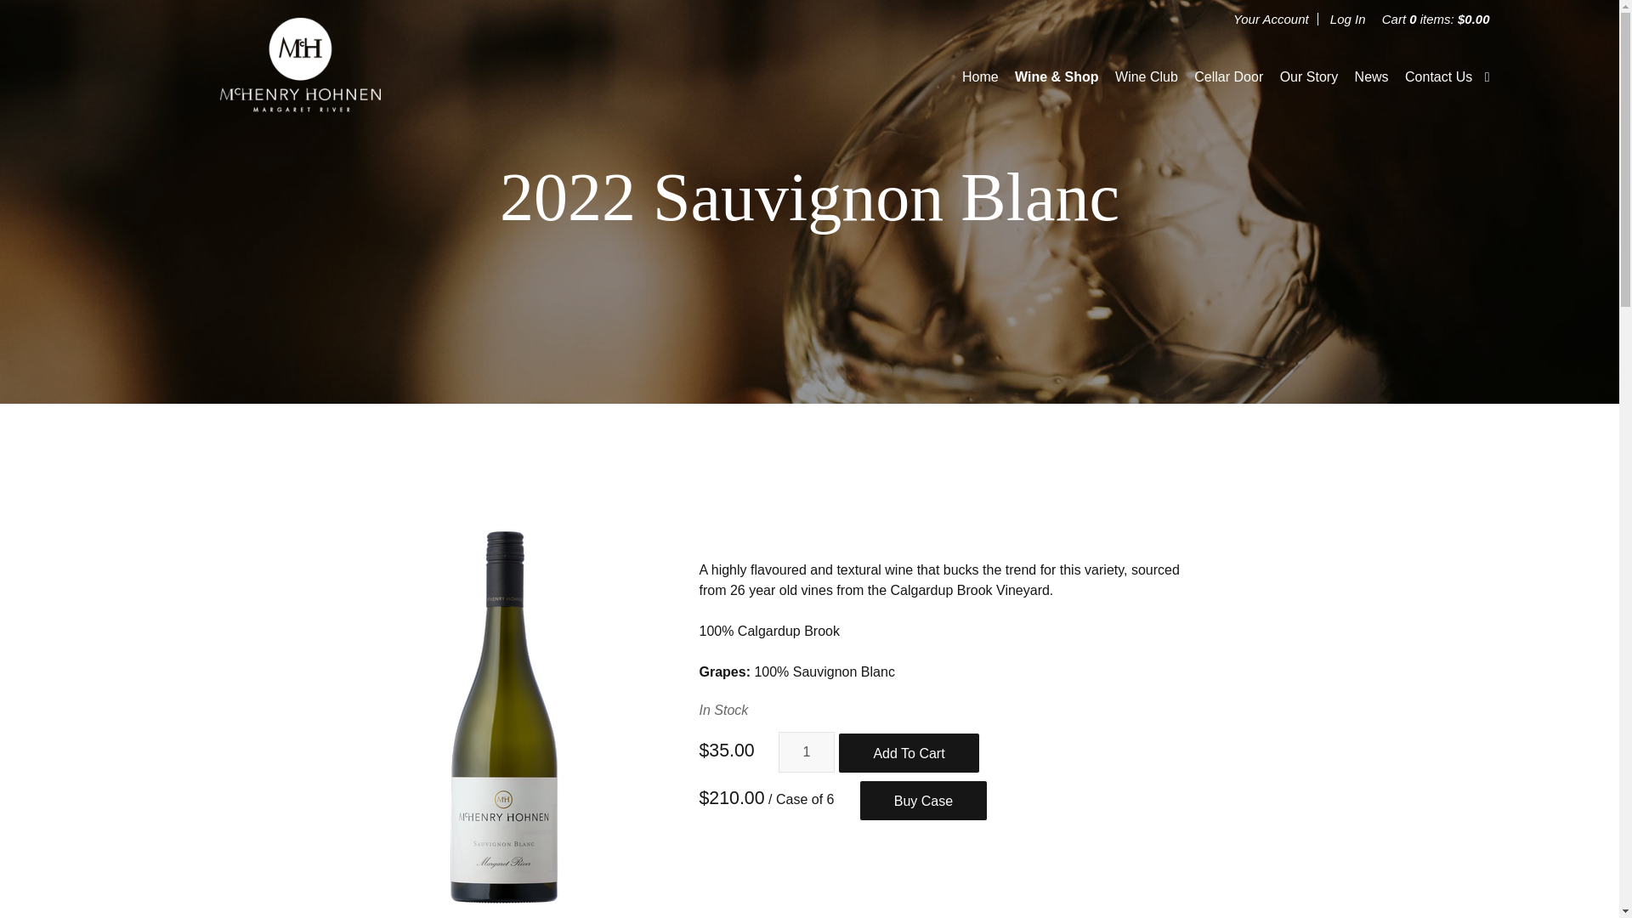 The image size is (1632, 918). What do you see at coordinates (923, 801) in the screenshot?
I see `Buy Case` at bounding box center [923, 801].